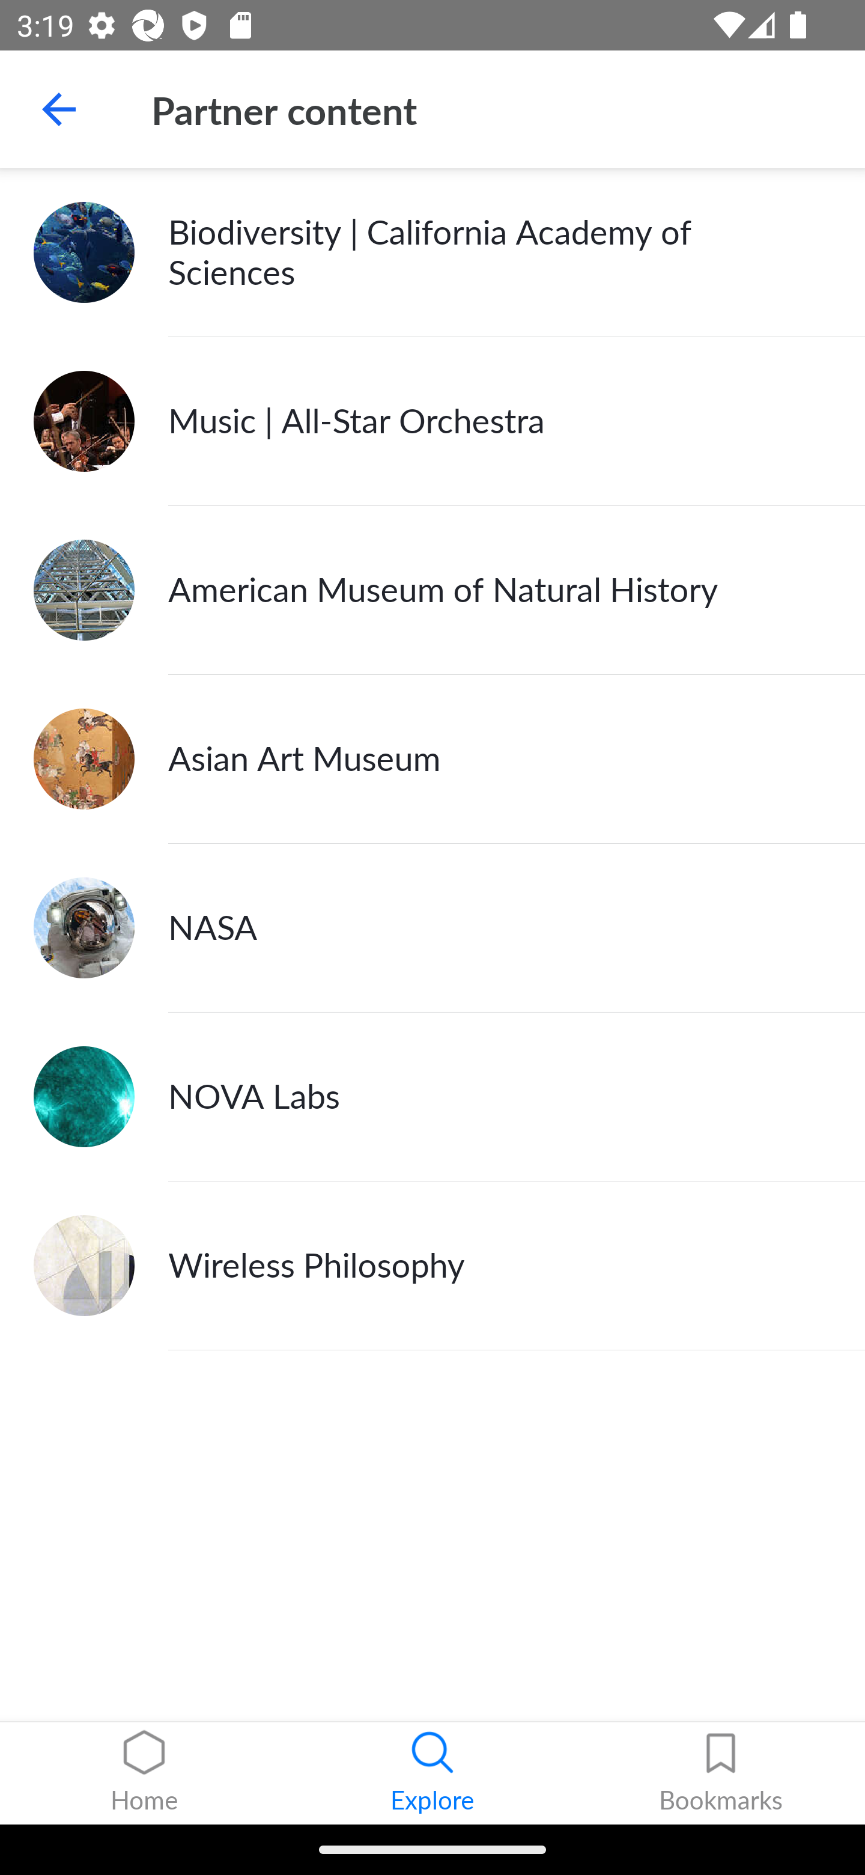 This screenshot has height=1875, width=865. I want to click on Home, so click(144, 1773).